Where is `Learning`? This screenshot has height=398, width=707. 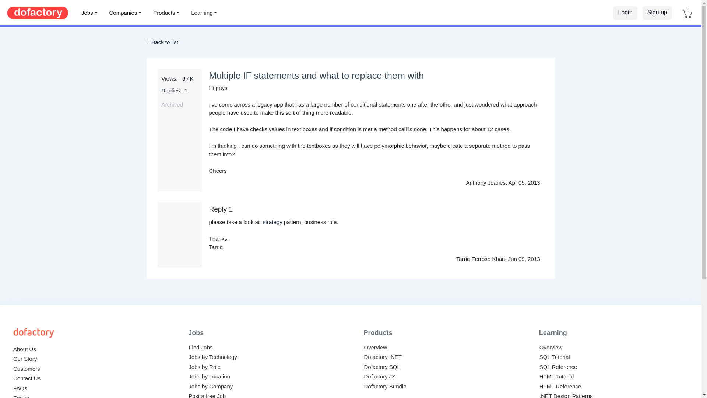
Learning is located at coordinates (204, 13).